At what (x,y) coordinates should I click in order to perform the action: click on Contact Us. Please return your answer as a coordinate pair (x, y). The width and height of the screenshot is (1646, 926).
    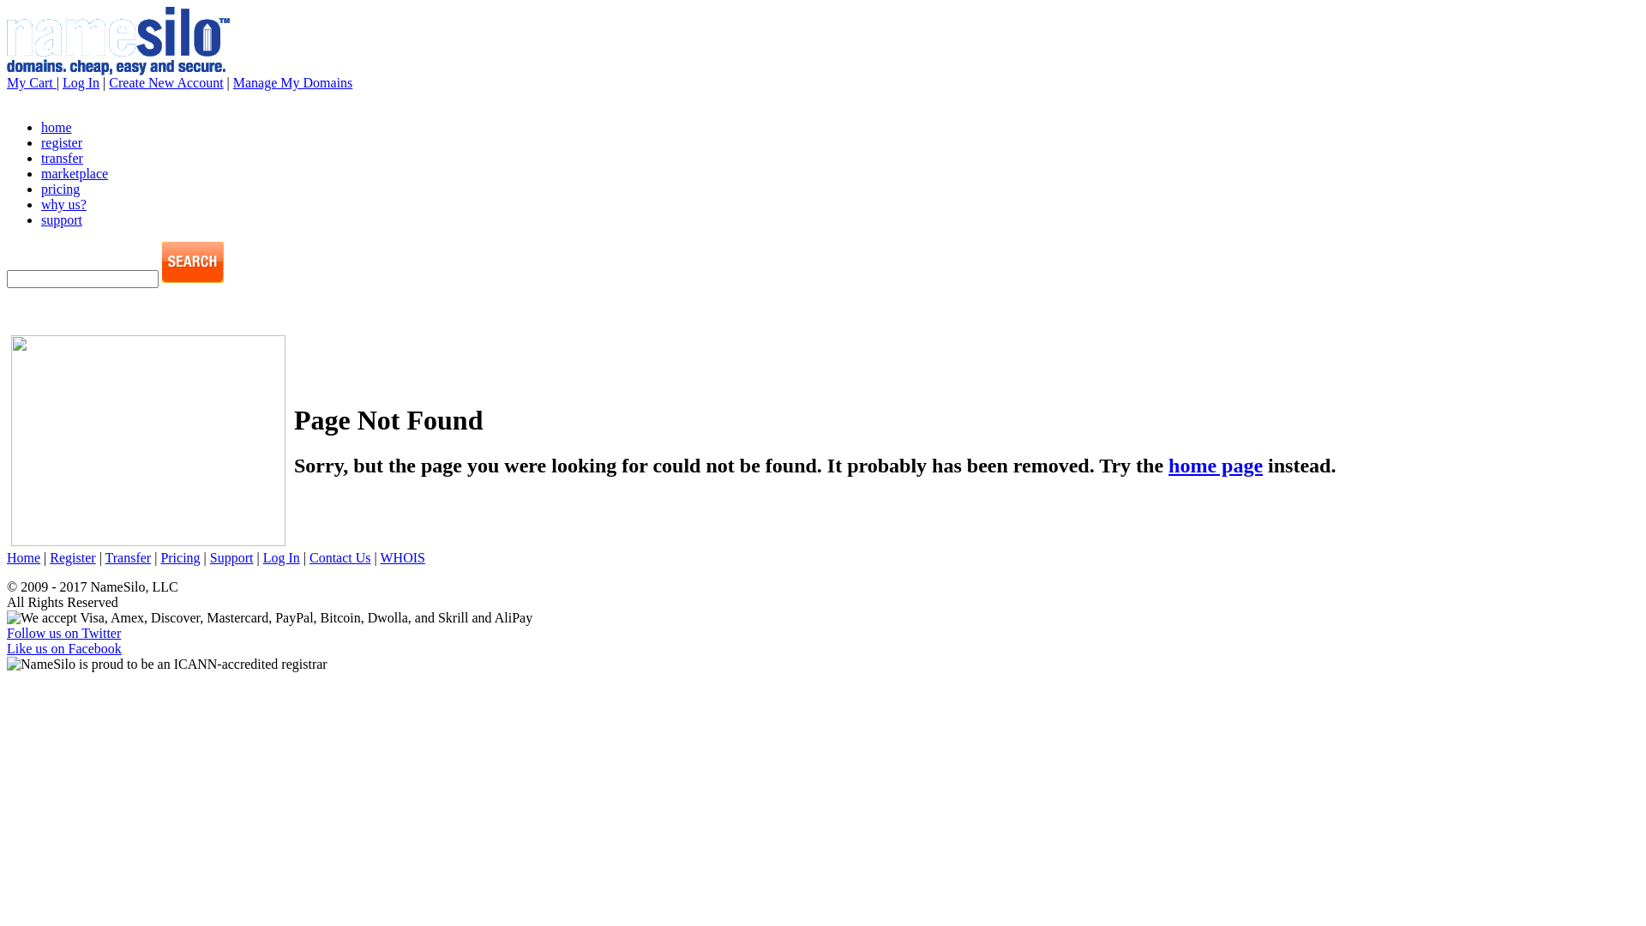
    Looking at the image, I should click on (340, 557).